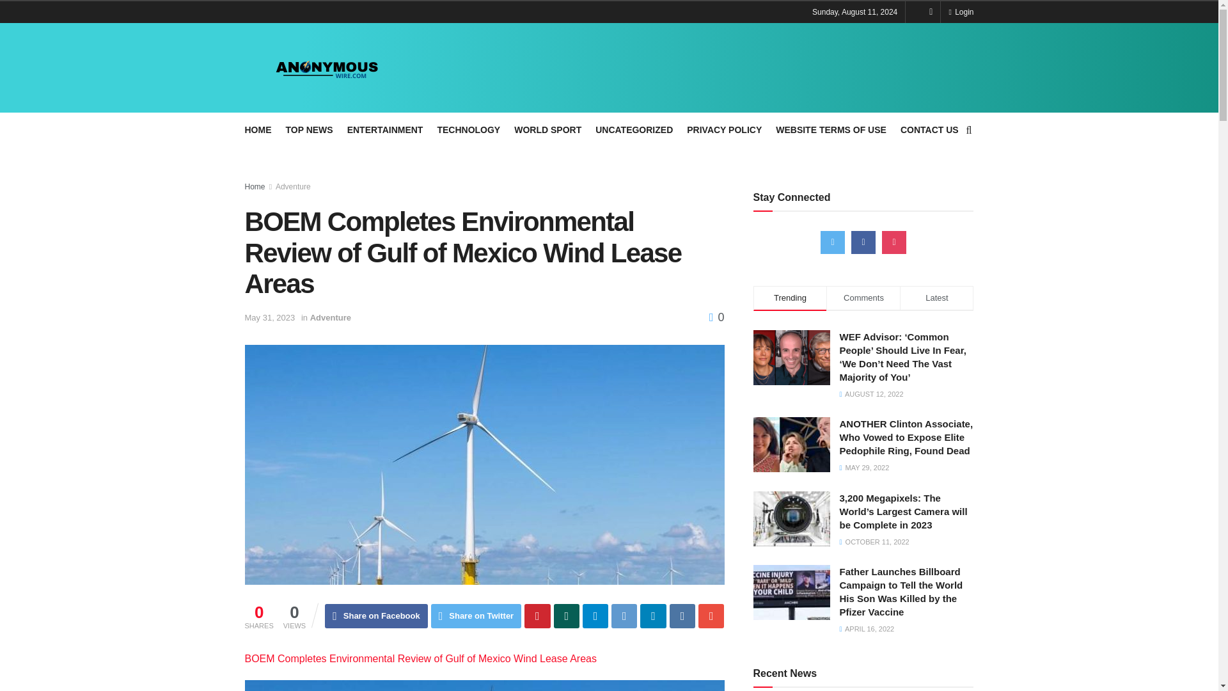 This screenshot has width=1228, height=691. What do you see at coordinates (293, 187) in the screenshot?
I see `Adventure` at bounding box center [293, 187].